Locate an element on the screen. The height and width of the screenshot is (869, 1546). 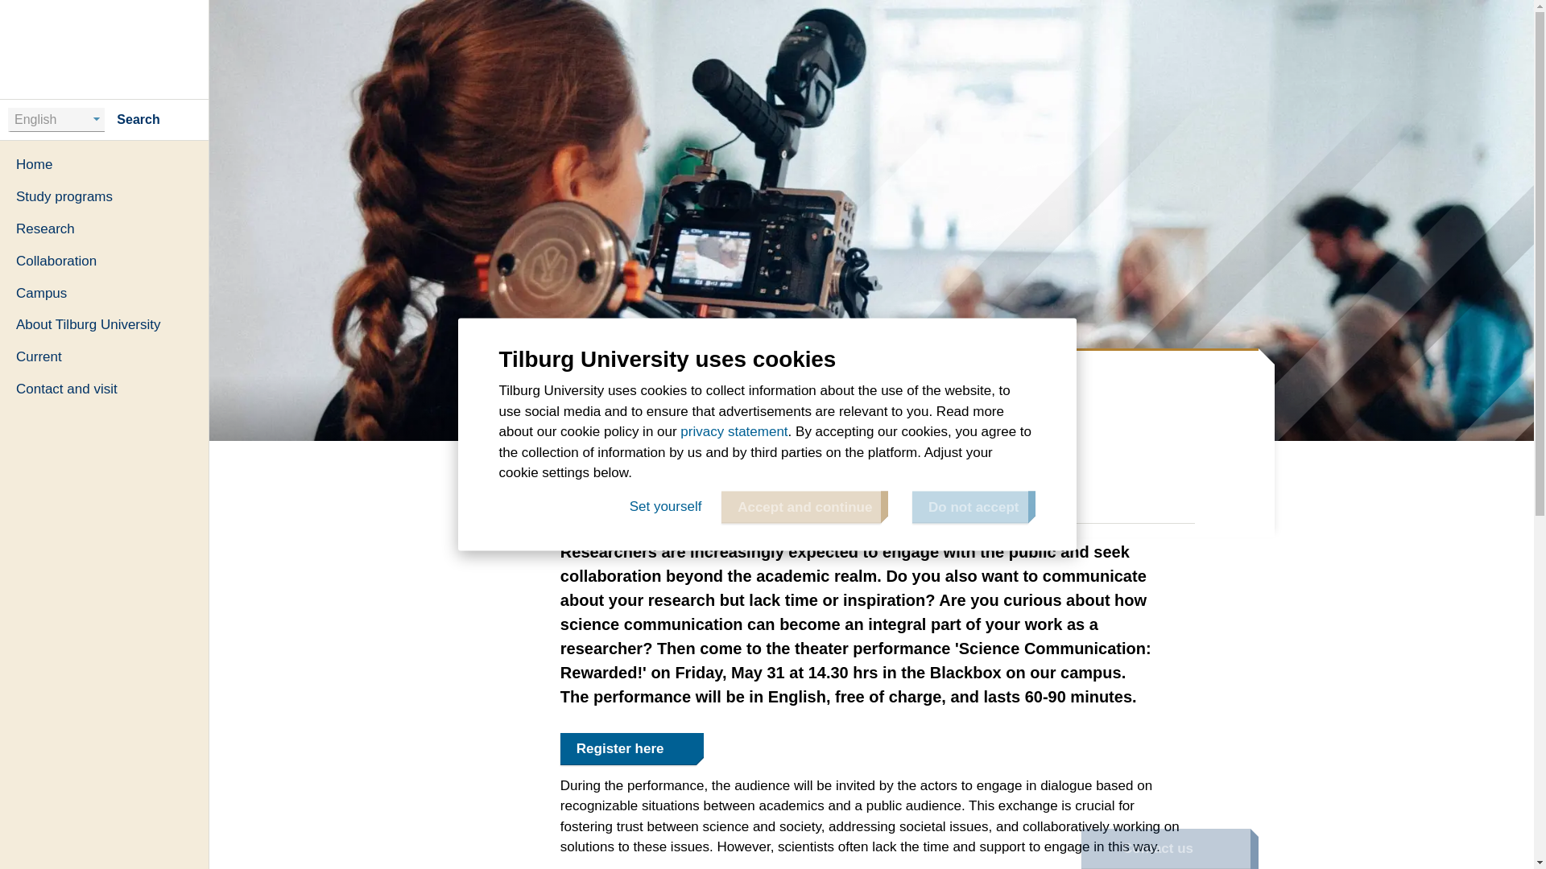
Search is located at coordinates (152, 119).